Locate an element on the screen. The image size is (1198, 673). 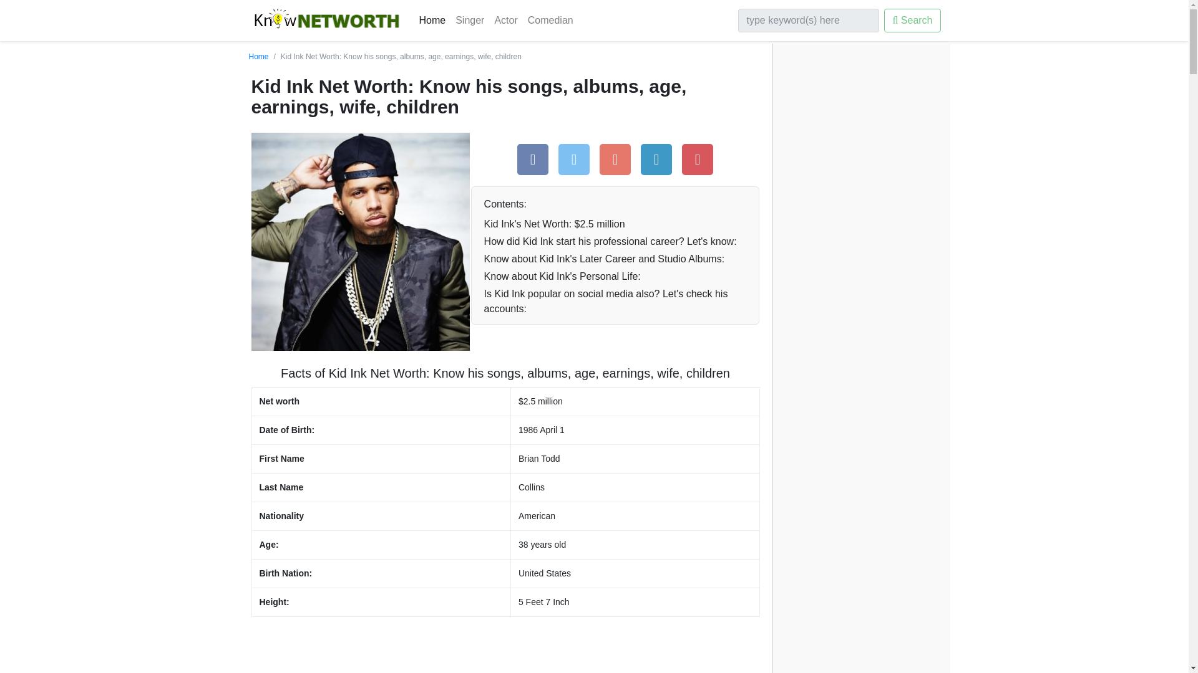
Comedian is located at coordinates (550, 20).